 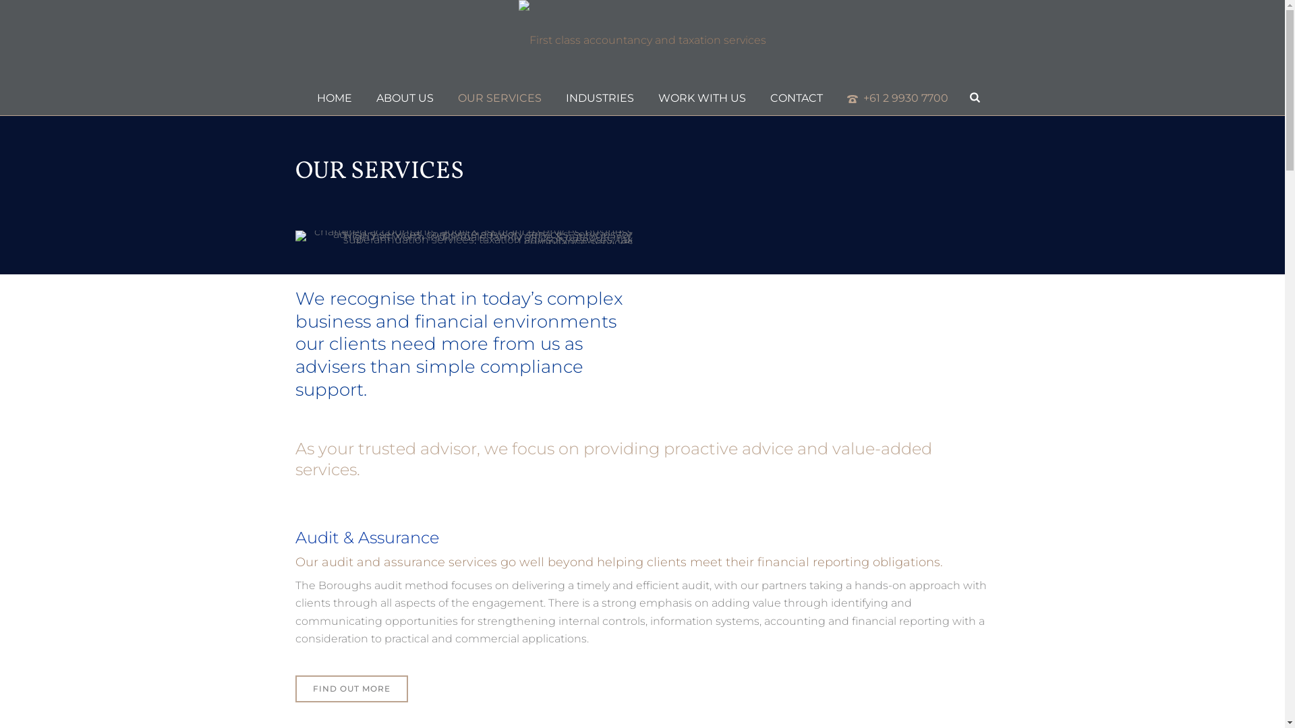 I want to click on FIND OUT MORE, so click(x=352, y=689).